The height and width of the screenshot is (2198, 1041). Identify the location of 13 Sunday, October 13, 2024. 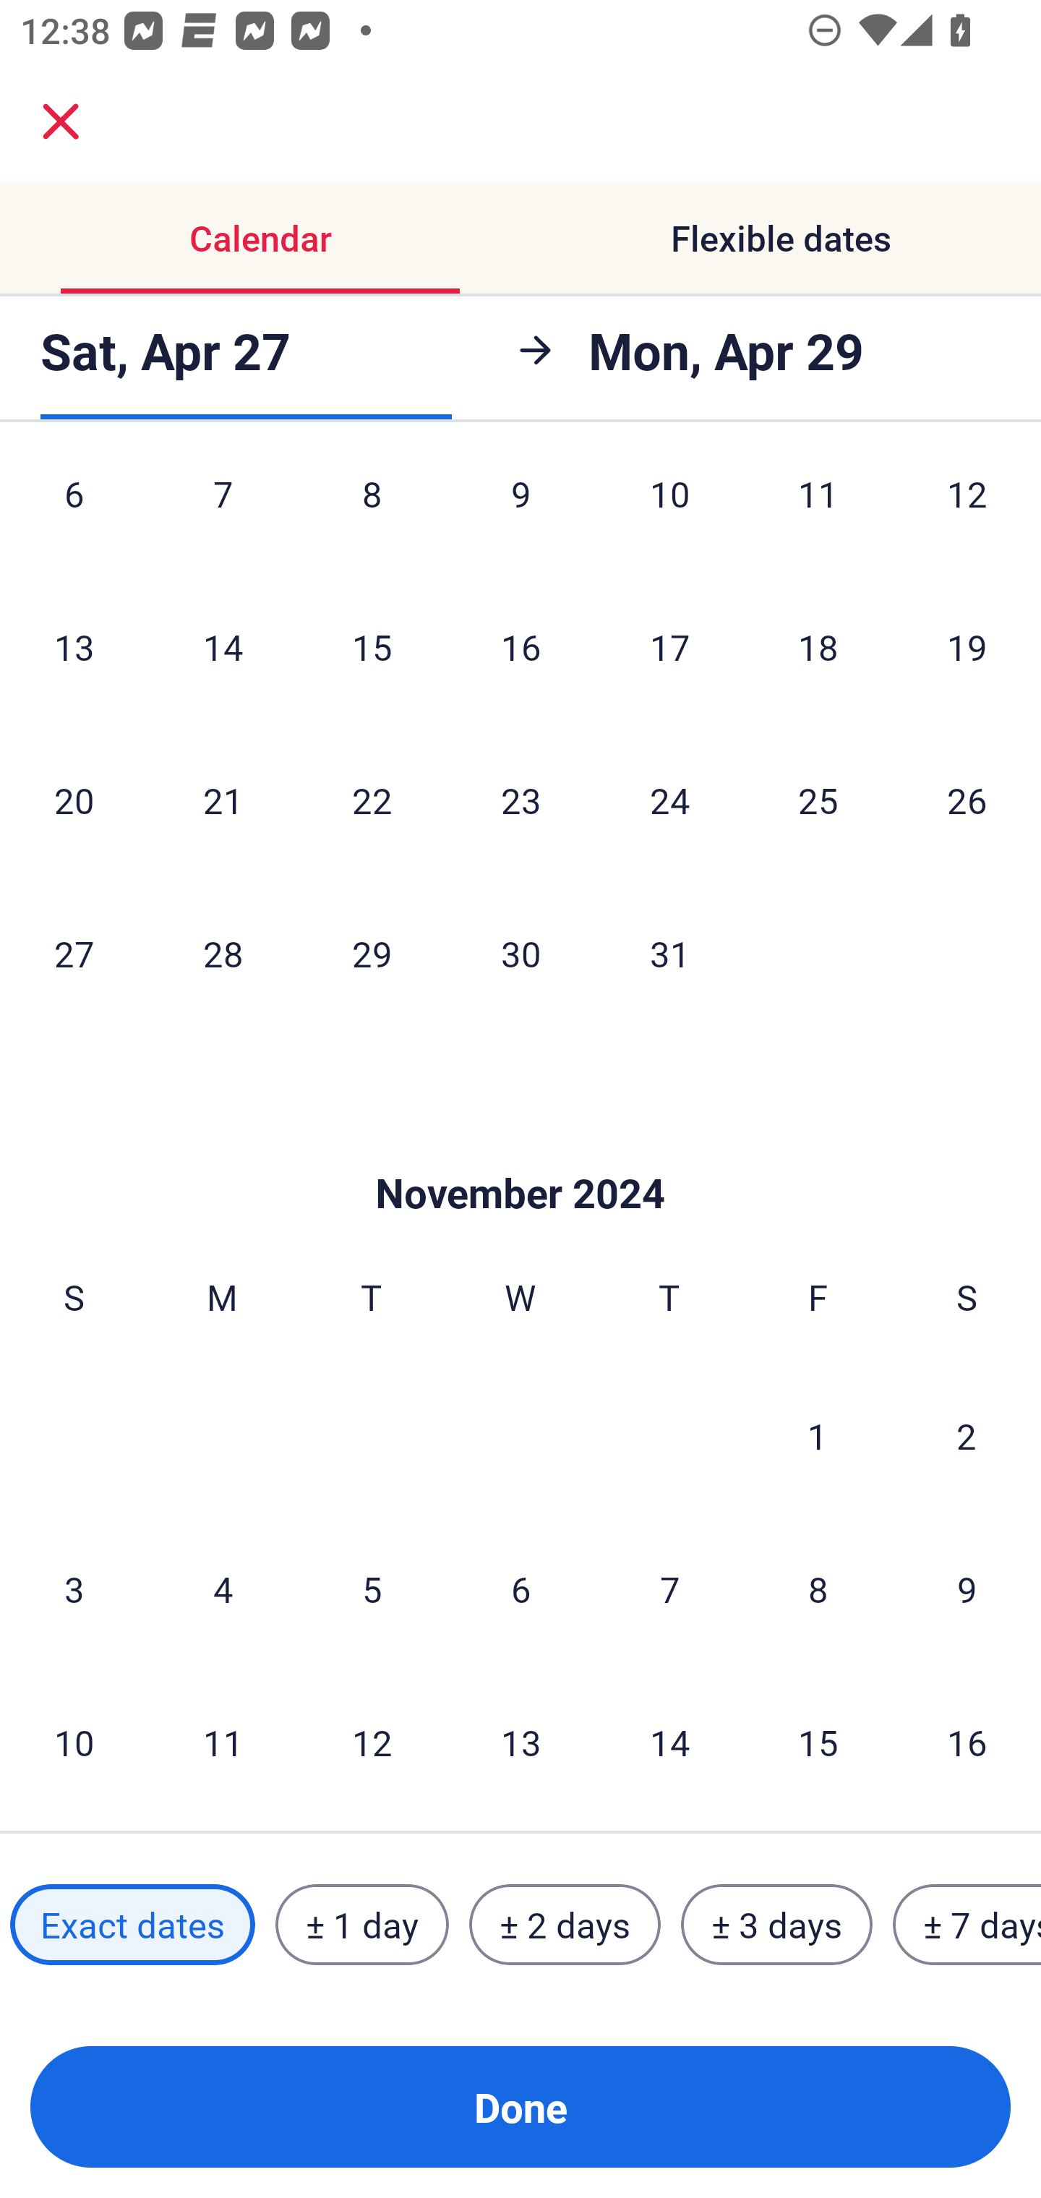
(74, 647).